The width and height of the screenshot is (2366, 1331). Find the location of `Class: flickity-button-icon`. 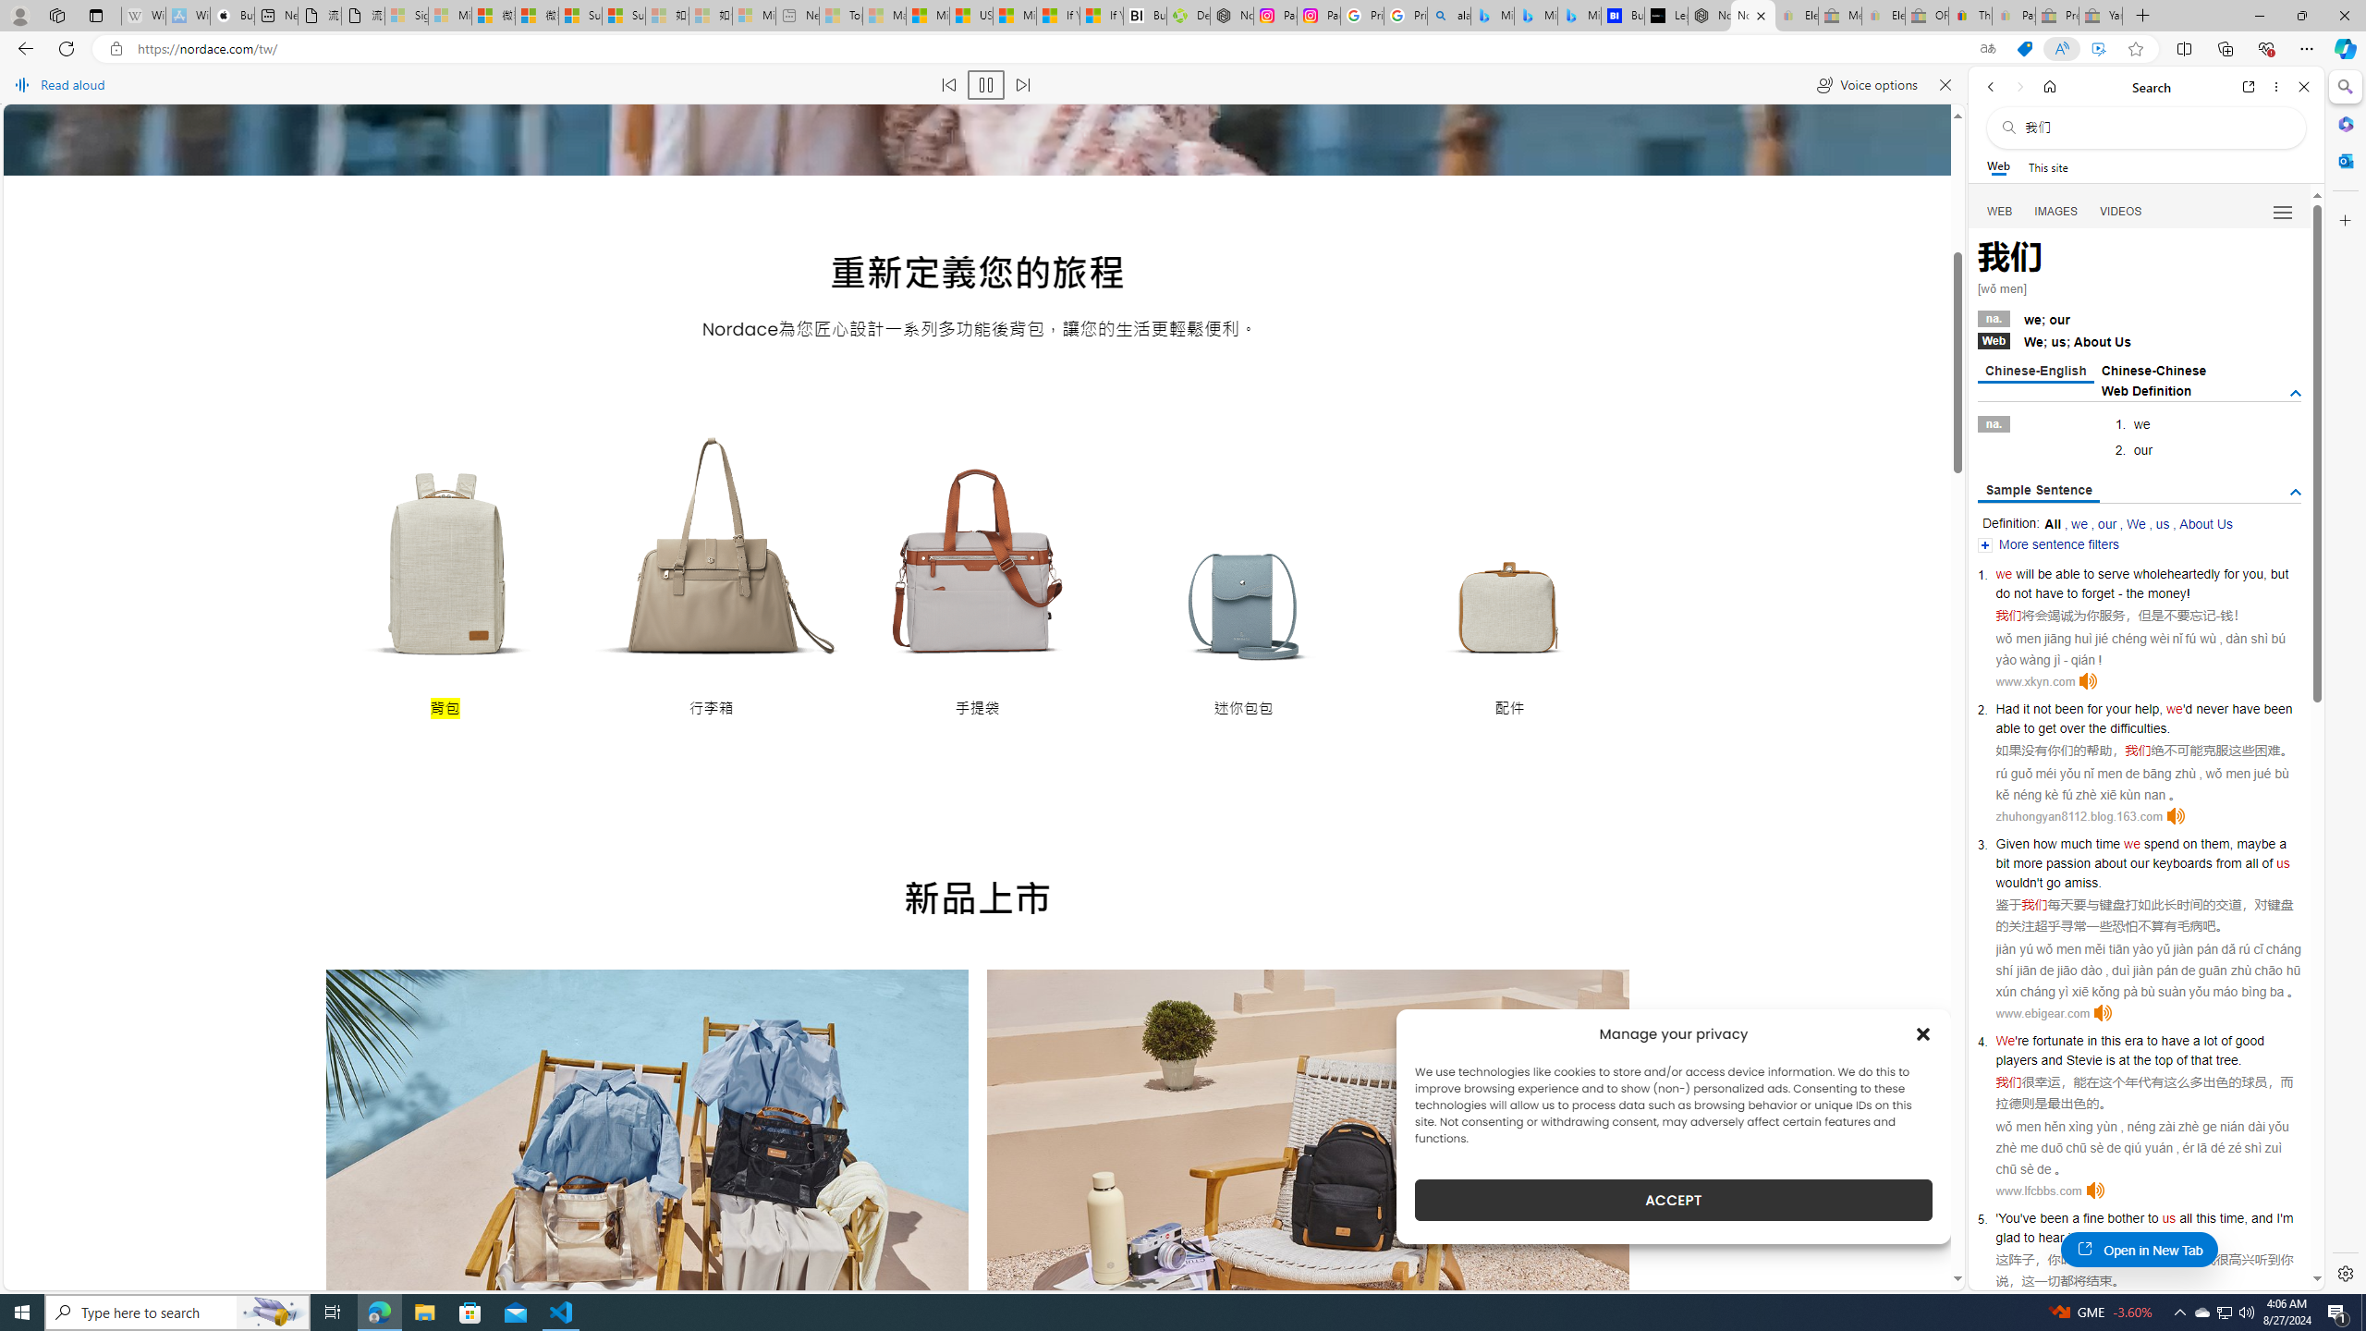

Class: flickity-button-icon is located at coordinates (1588, 1184).